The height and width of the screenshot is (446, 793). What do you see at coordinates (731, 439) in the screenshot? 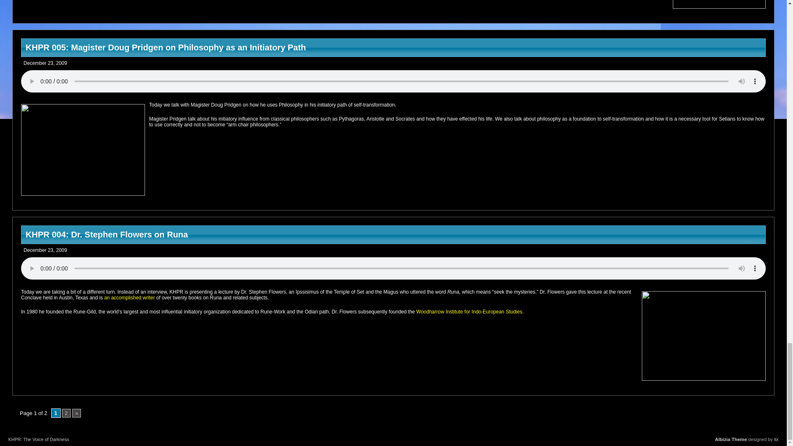
I see `Albizia Theme` at bounding box center [731, 439].